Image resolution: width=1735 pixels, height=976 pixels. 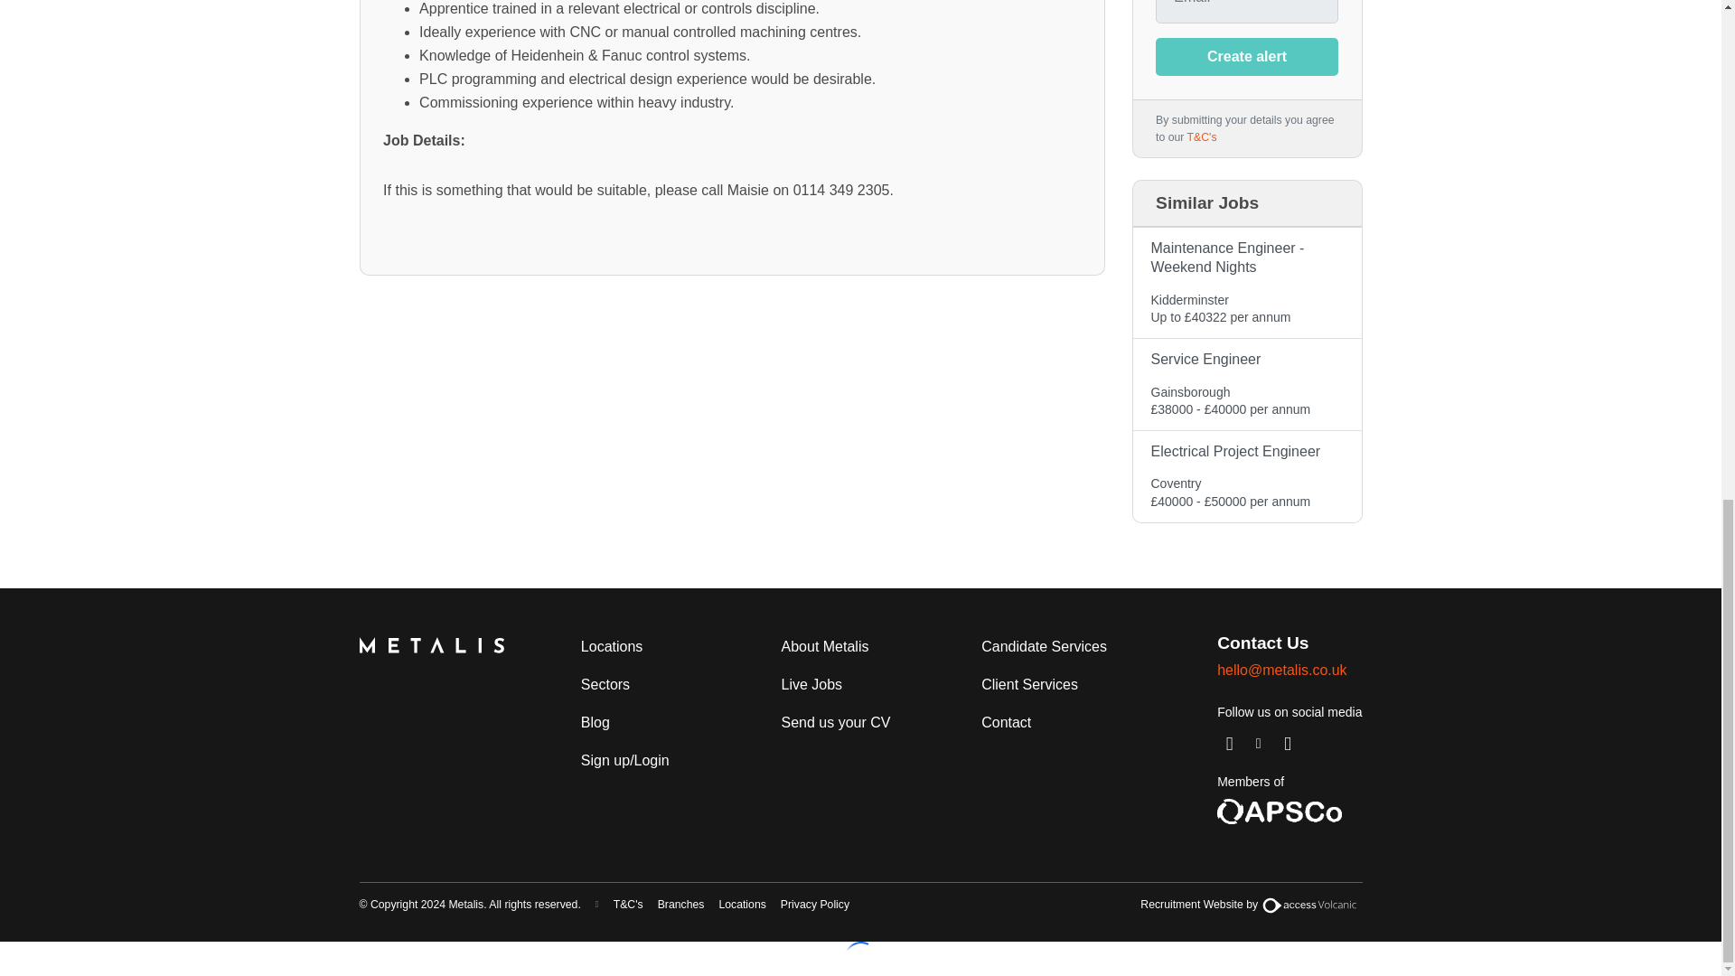 I want to click on Live Jobs, so click(x=811, y=684).